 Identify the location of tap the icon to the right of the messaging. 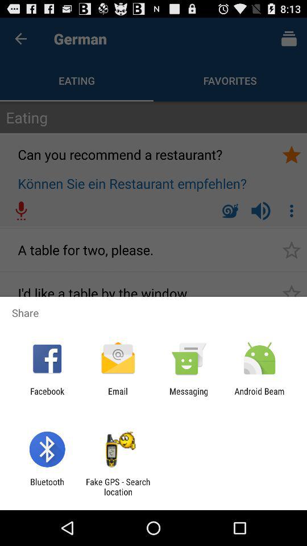
(259, 396).